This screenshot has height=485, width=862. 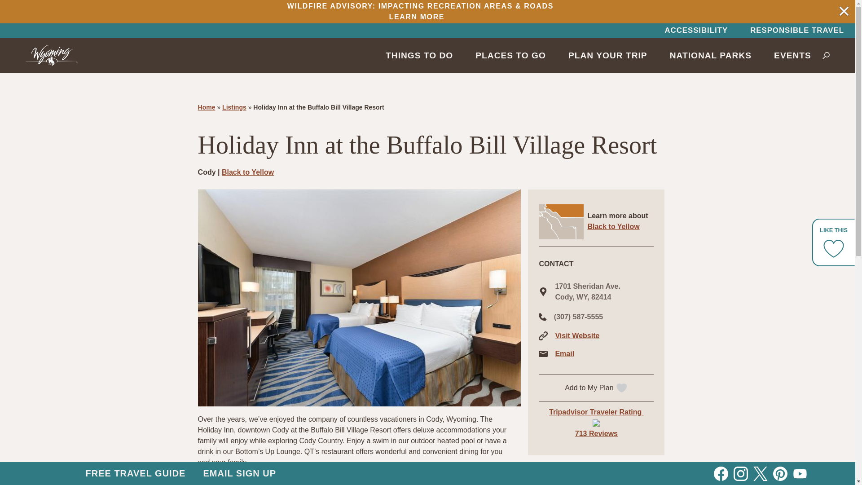 What do you see at coordinates (419, 55) in the screenshot?
I see `THINGS TO DO` at bounding box center [419, 55].